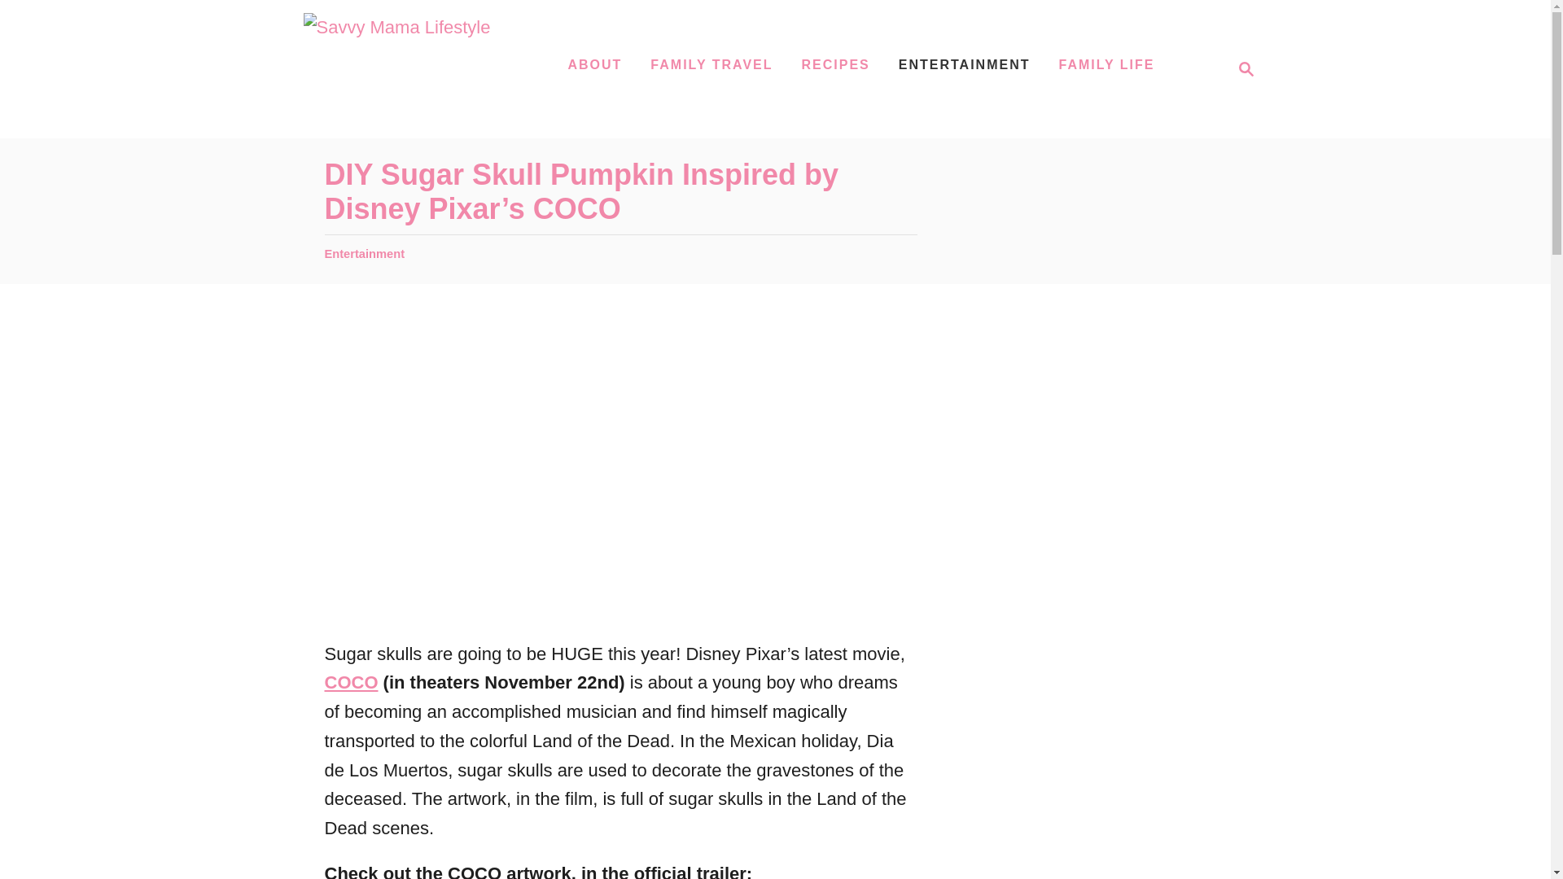 The image size is (1563, 879). I want to click on FAMILY LIFE, so click(1106, 65).